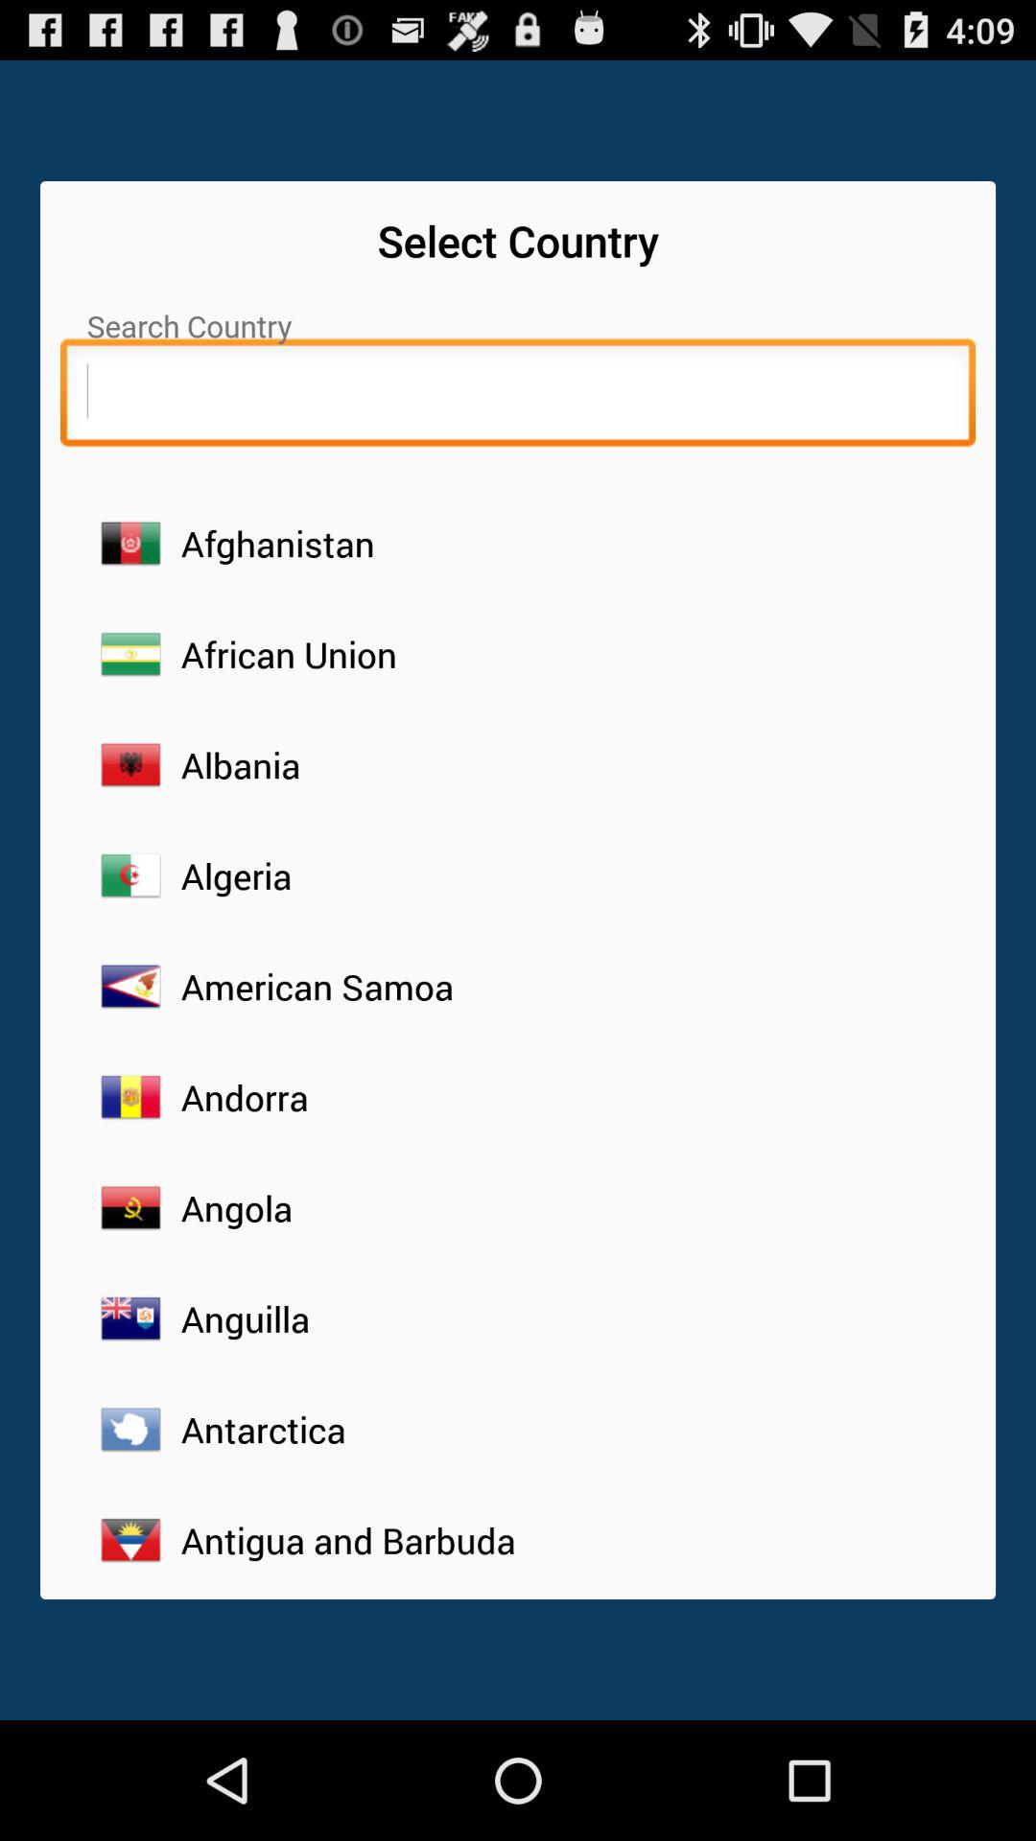 This screenshot has width=1036, height=1841. I want to click on search country, so click(518, 397).